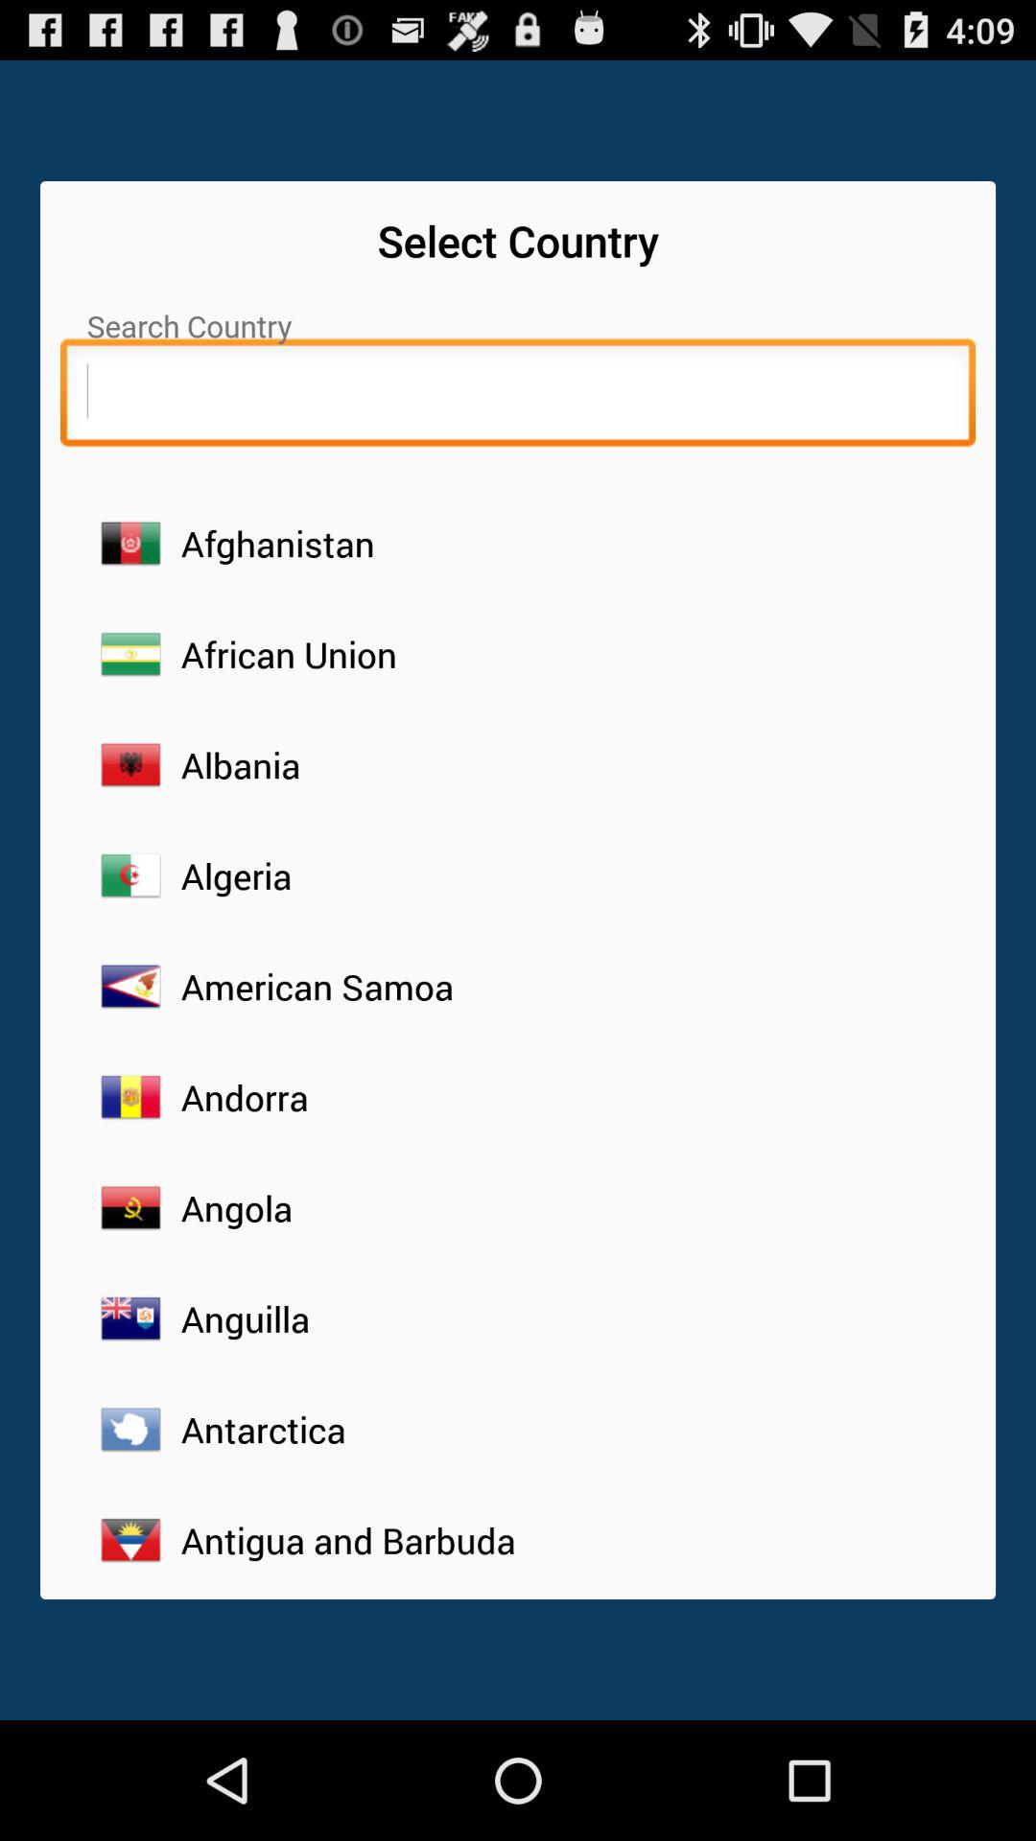 This screenshot has width=1036, height=1841. I want to click on search country, so click(518, 397).